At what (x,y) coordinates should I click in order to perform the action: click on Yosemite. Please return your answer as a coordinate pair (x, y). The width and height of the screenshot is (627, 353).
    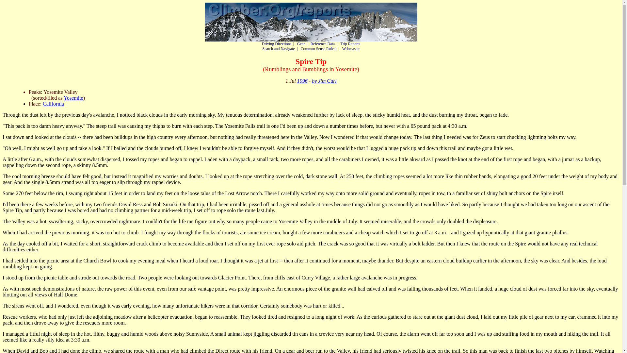
    Looking at the image, I should click on (73, 97).